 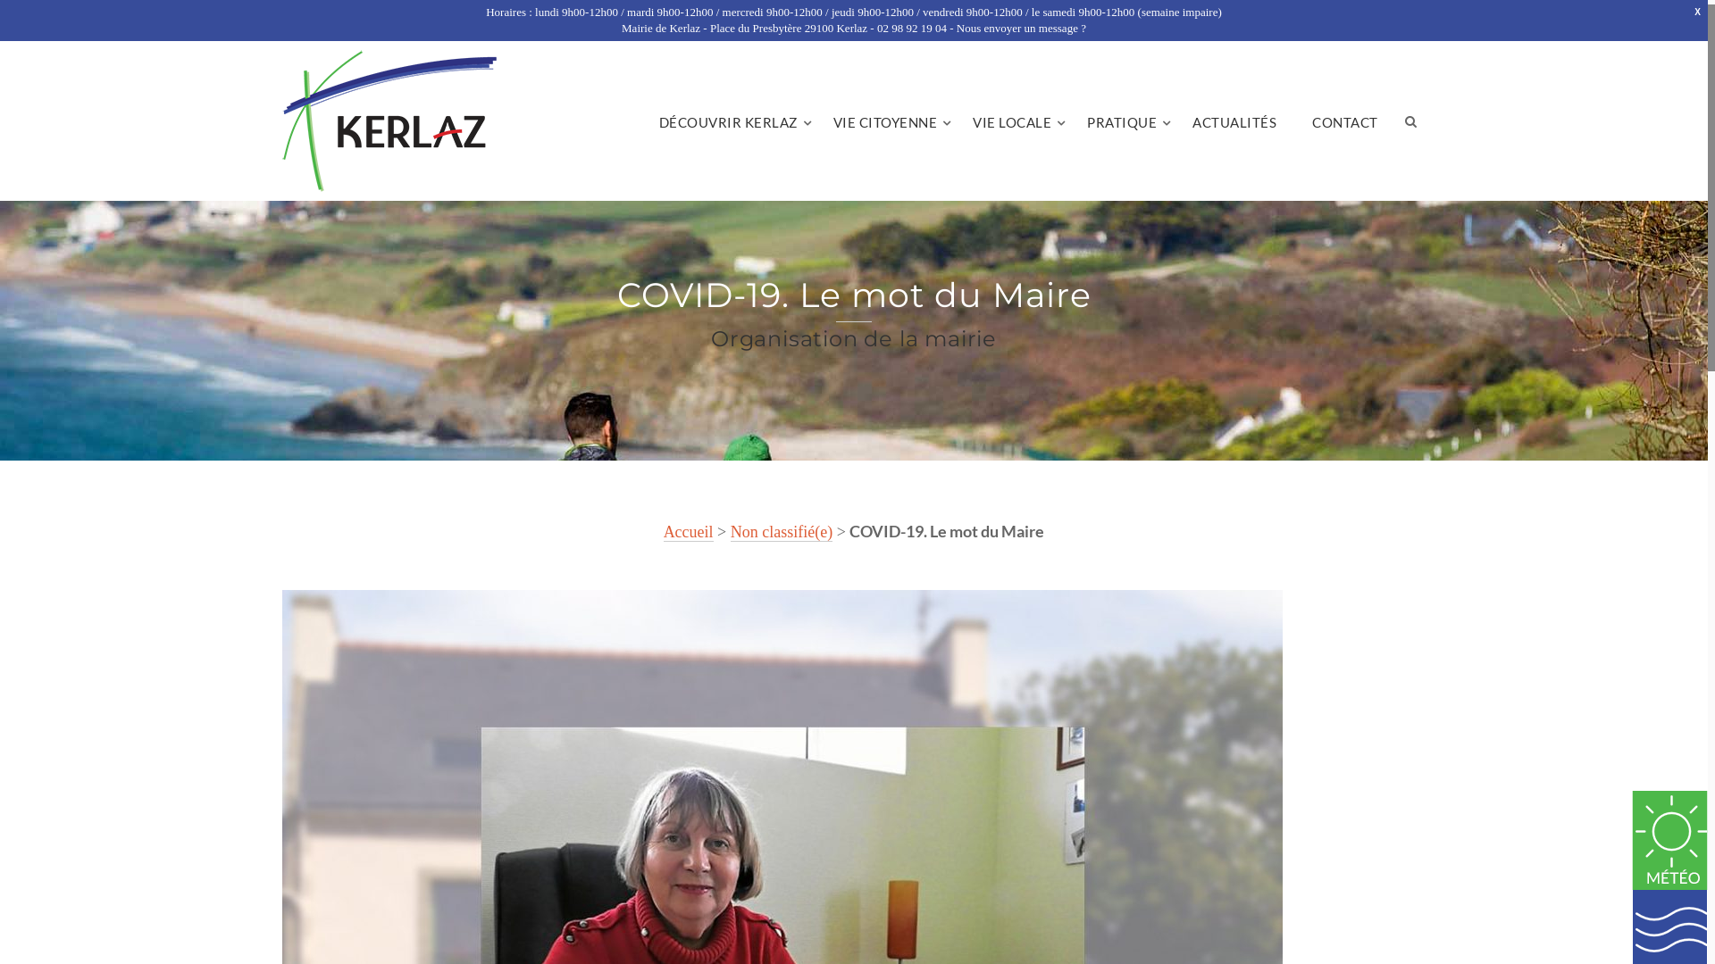 What do you see at coordinates (1012, 120) in the screenshot?
I see `VIE LOCALE` at bounding box center [1012, 120].